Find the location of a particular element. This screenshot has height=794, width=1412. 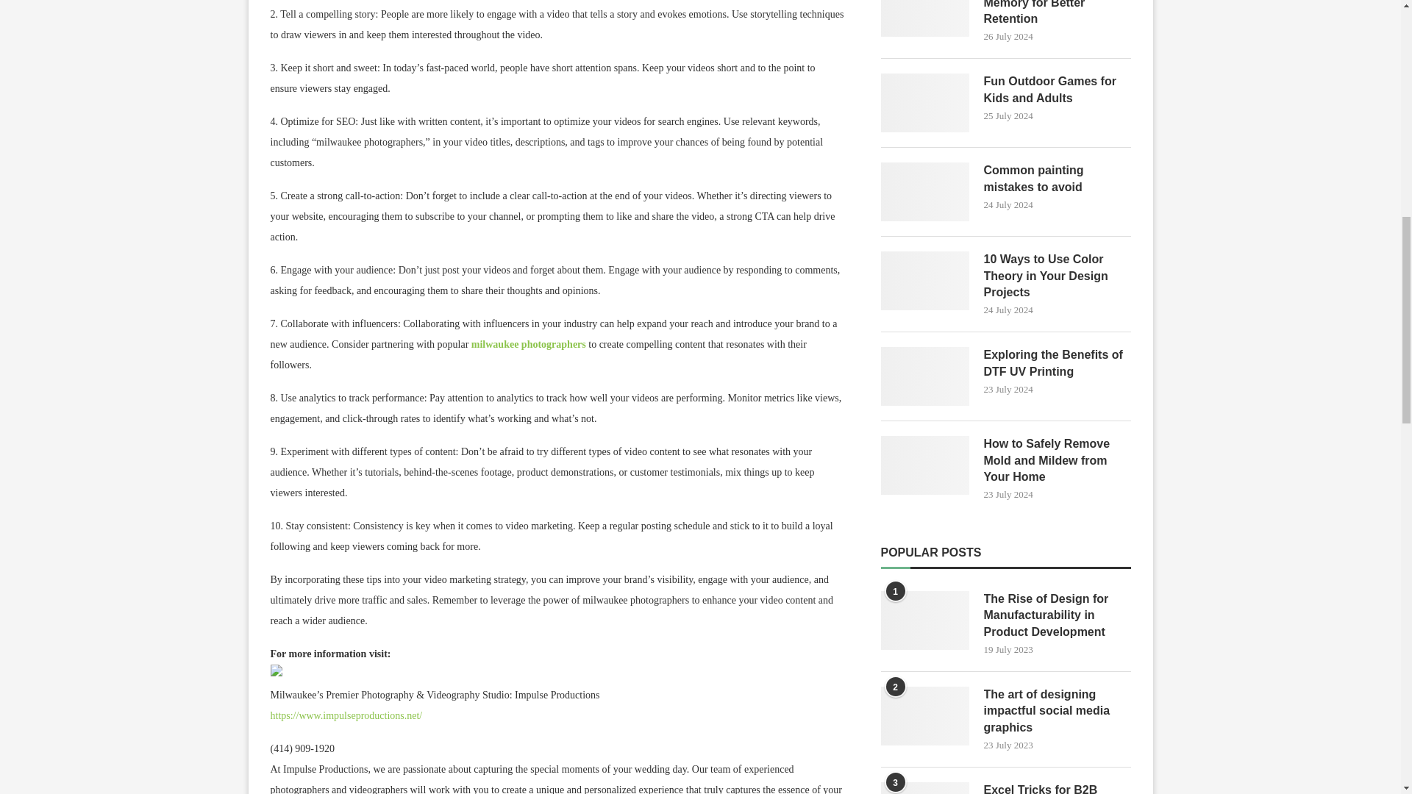

milwaukee photographers is located at coordinates (528, 344).